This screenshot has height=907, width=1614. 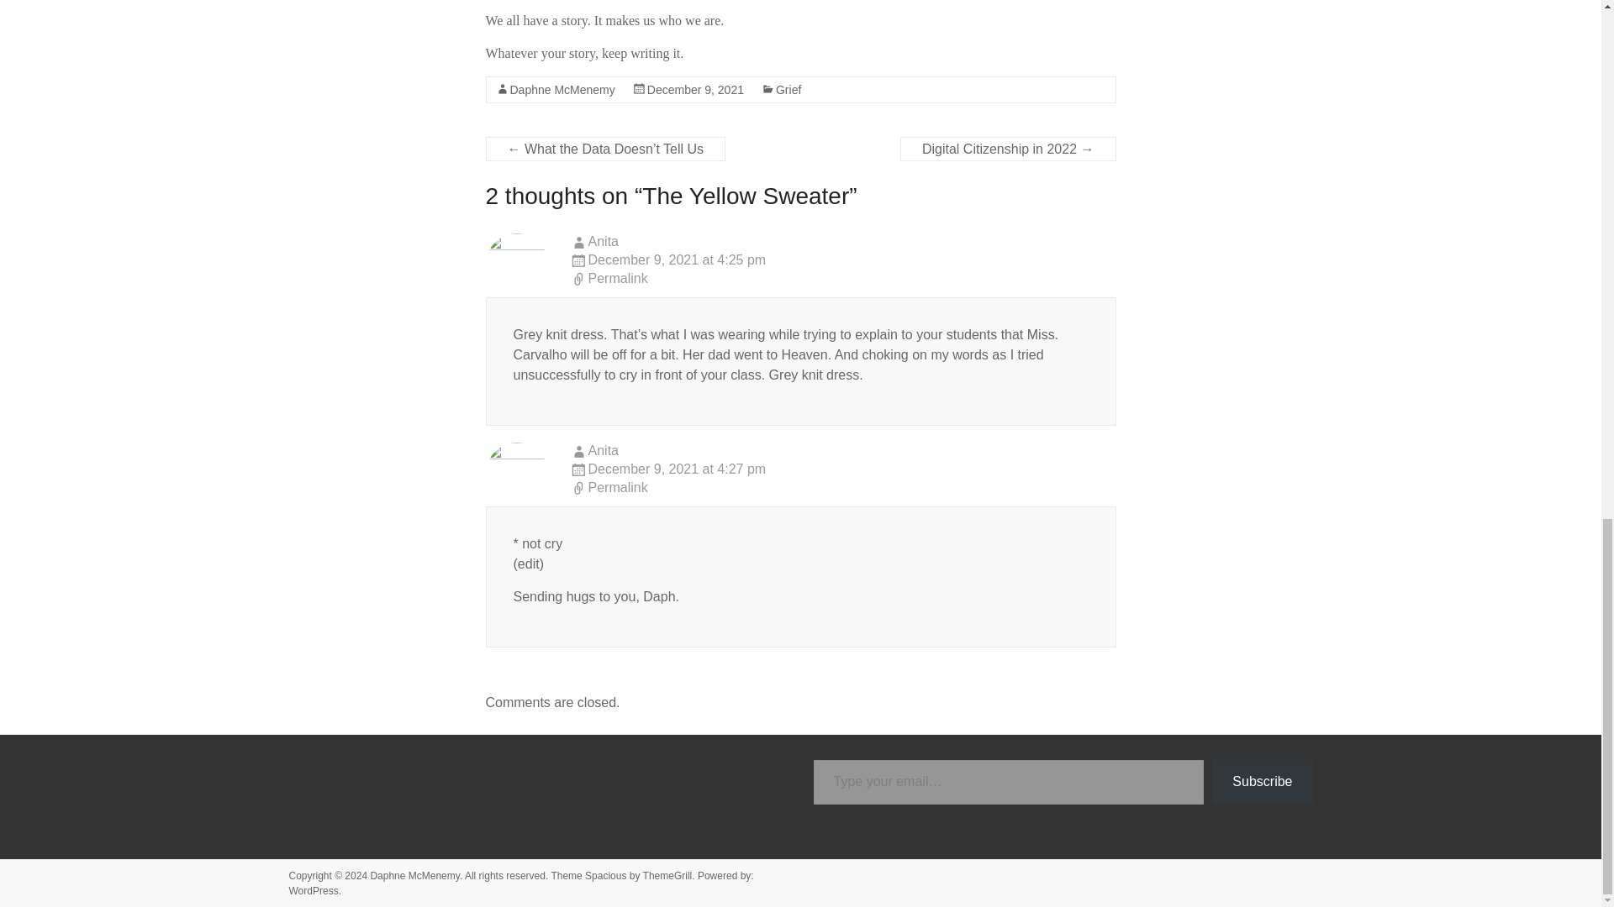 I want to click on Daphne McMenemy, so click(x=562, y=89).